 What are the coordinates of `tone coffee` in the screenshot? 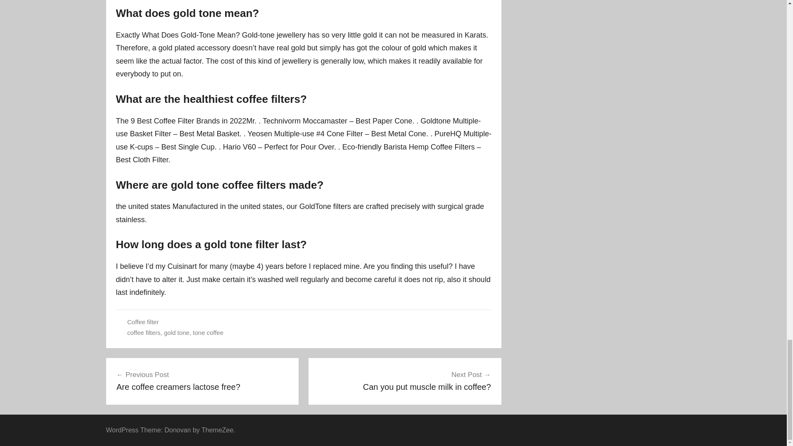 It's located at (144, 333).